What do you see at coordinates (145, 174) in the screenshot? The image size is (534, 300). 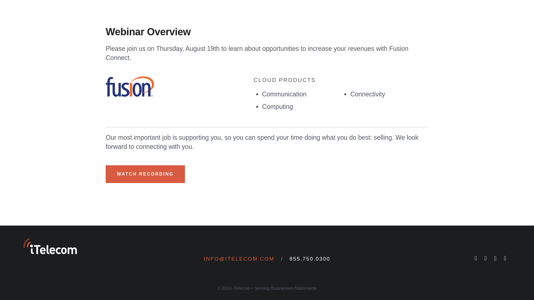 I see `WATCH RECORDING` at bounding box center [145, 174].